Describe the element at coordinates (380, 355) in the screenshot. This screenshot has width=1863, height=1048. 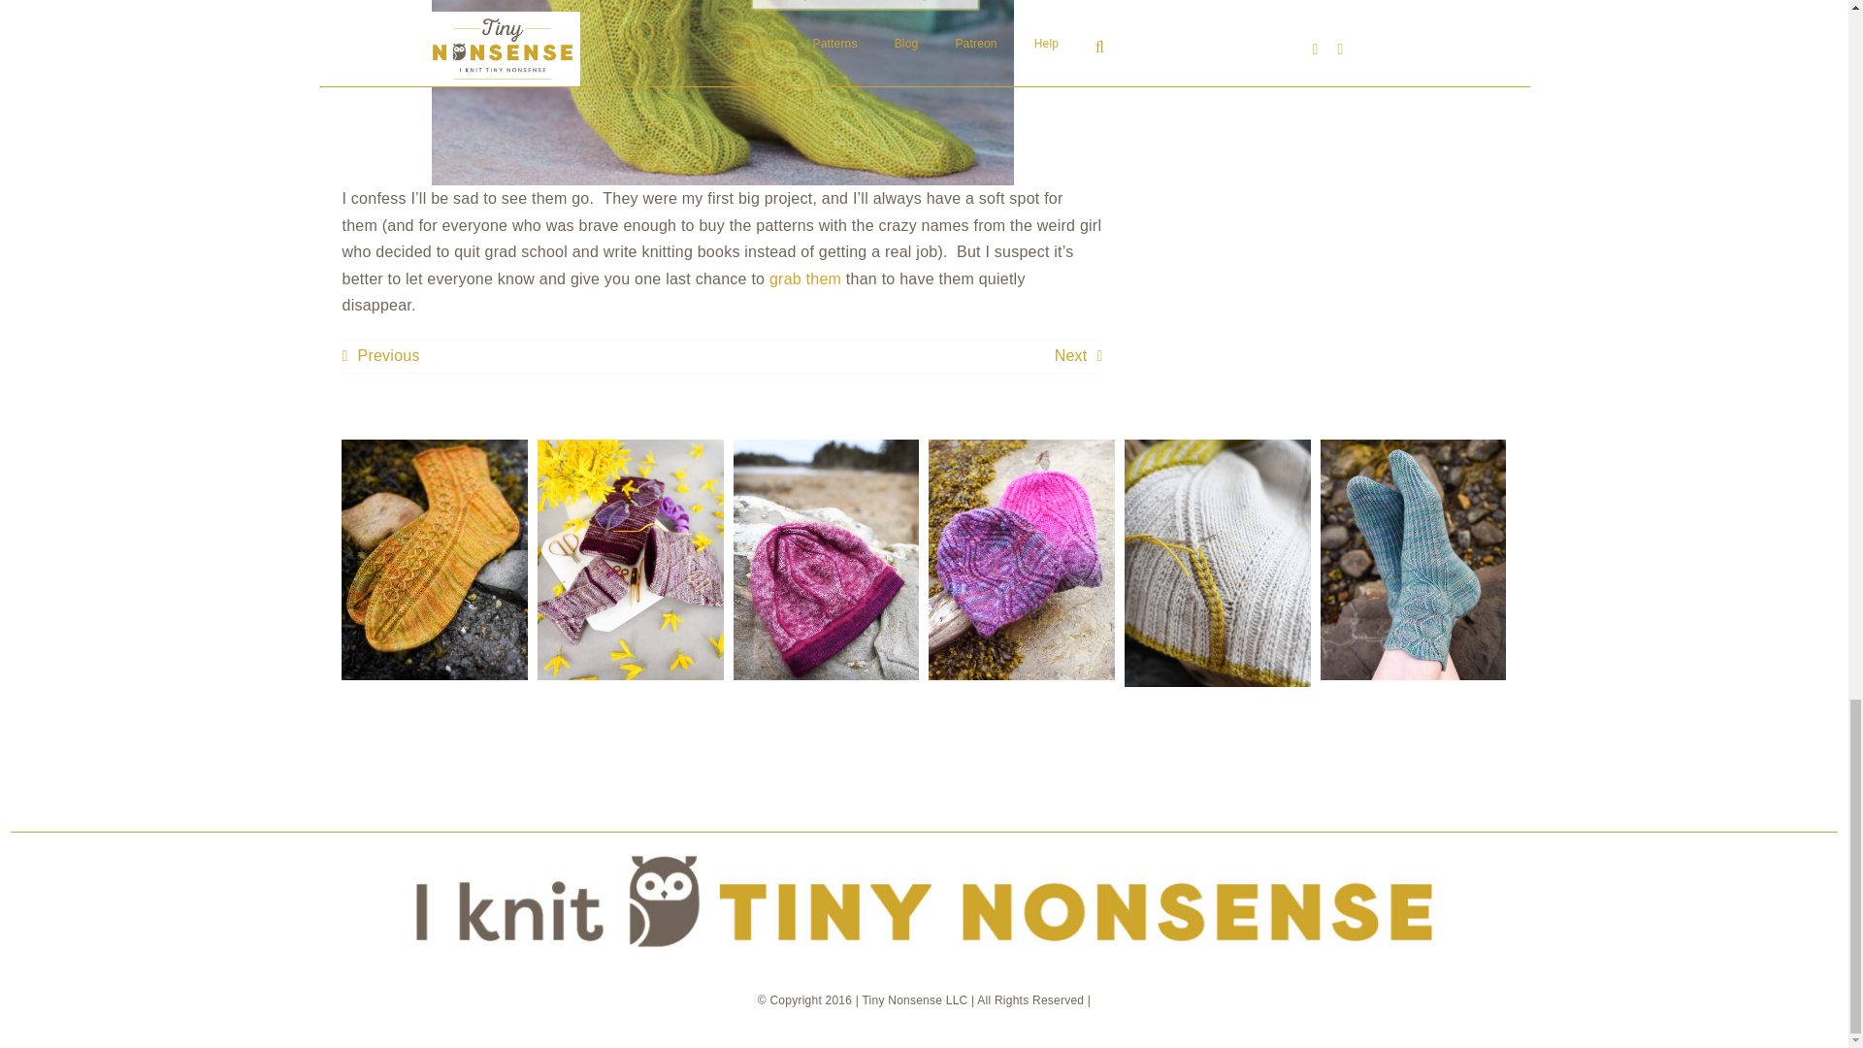
I see `Previous` at that location.